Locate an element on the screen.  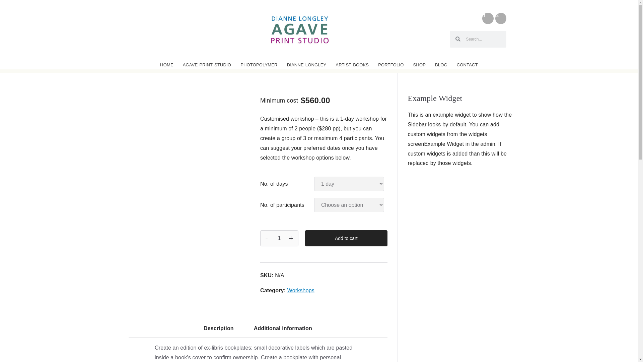
HOME is located at coordinates (167, 65).